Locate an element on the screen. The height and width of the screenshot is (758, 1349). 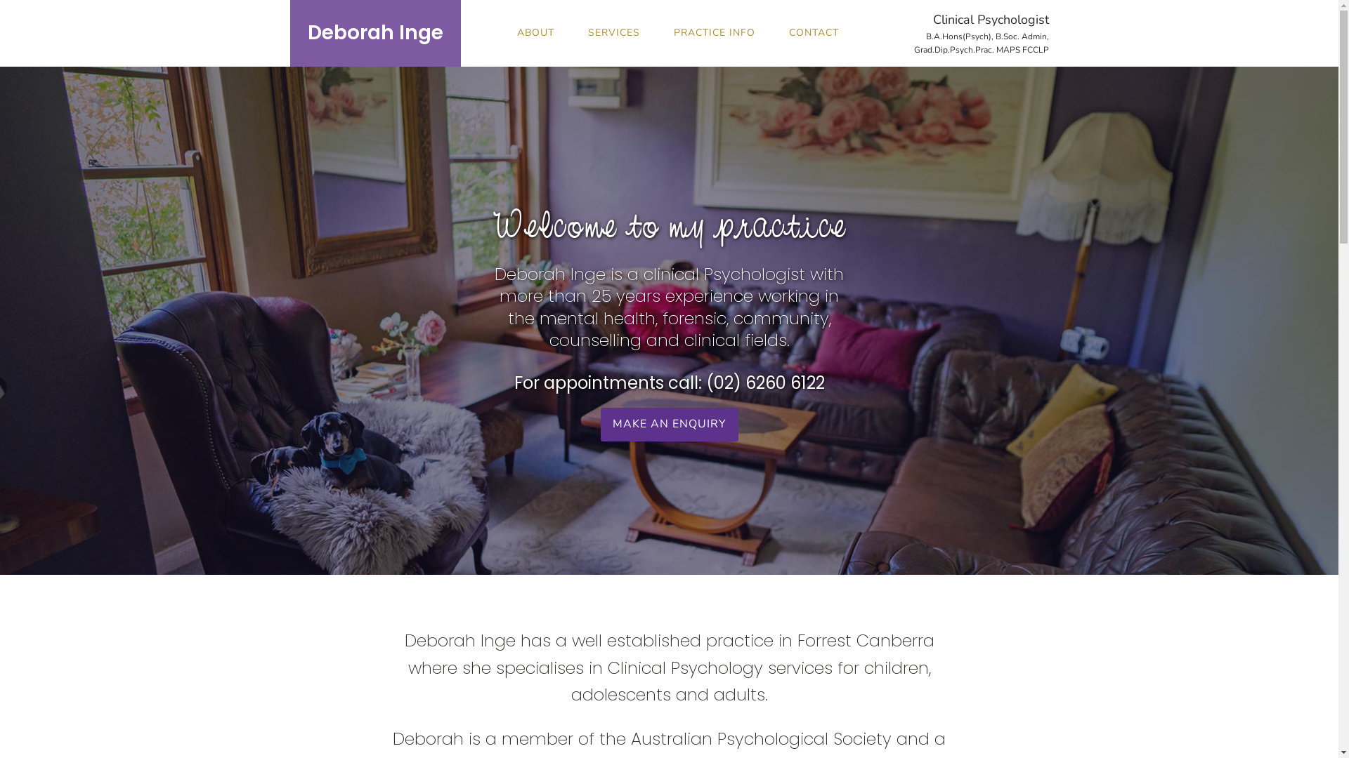
CONTACT is located at coordinates (814, 33).